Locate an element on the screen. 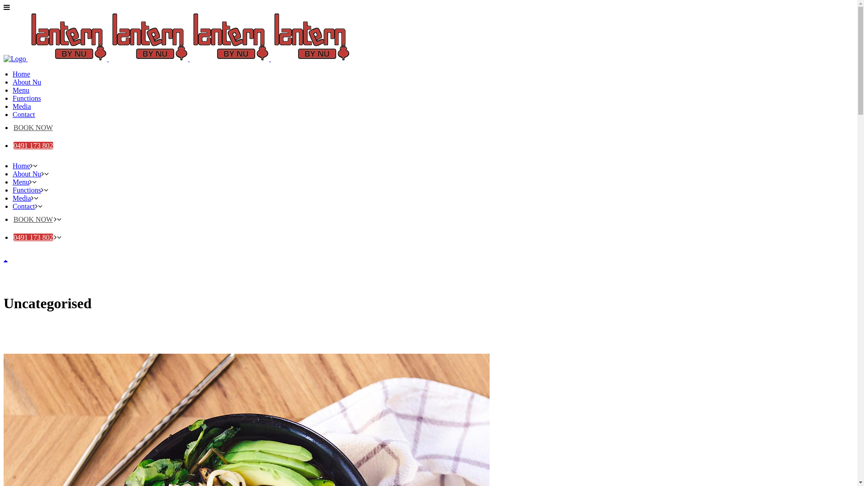  0491 173 802 is located at coordinates (33, 238).